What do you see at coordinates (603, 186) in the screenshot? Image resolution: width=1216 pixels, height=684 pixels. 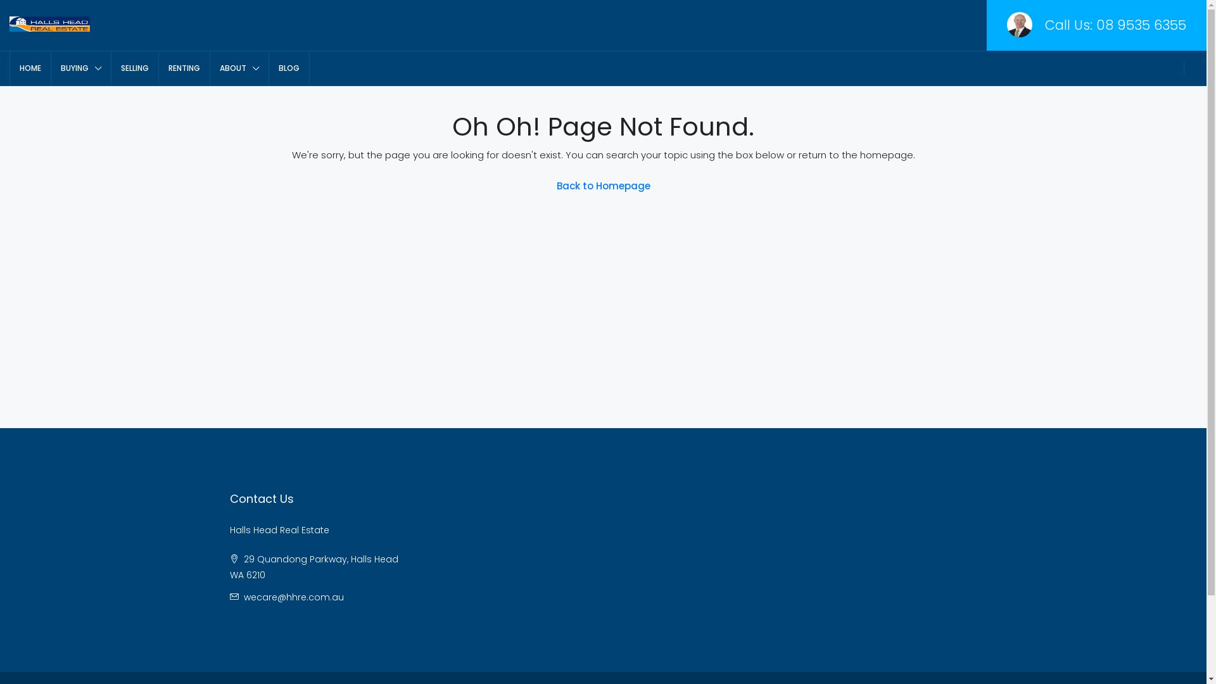 I see `Back to Homepage` at bounding box center [603, 186].